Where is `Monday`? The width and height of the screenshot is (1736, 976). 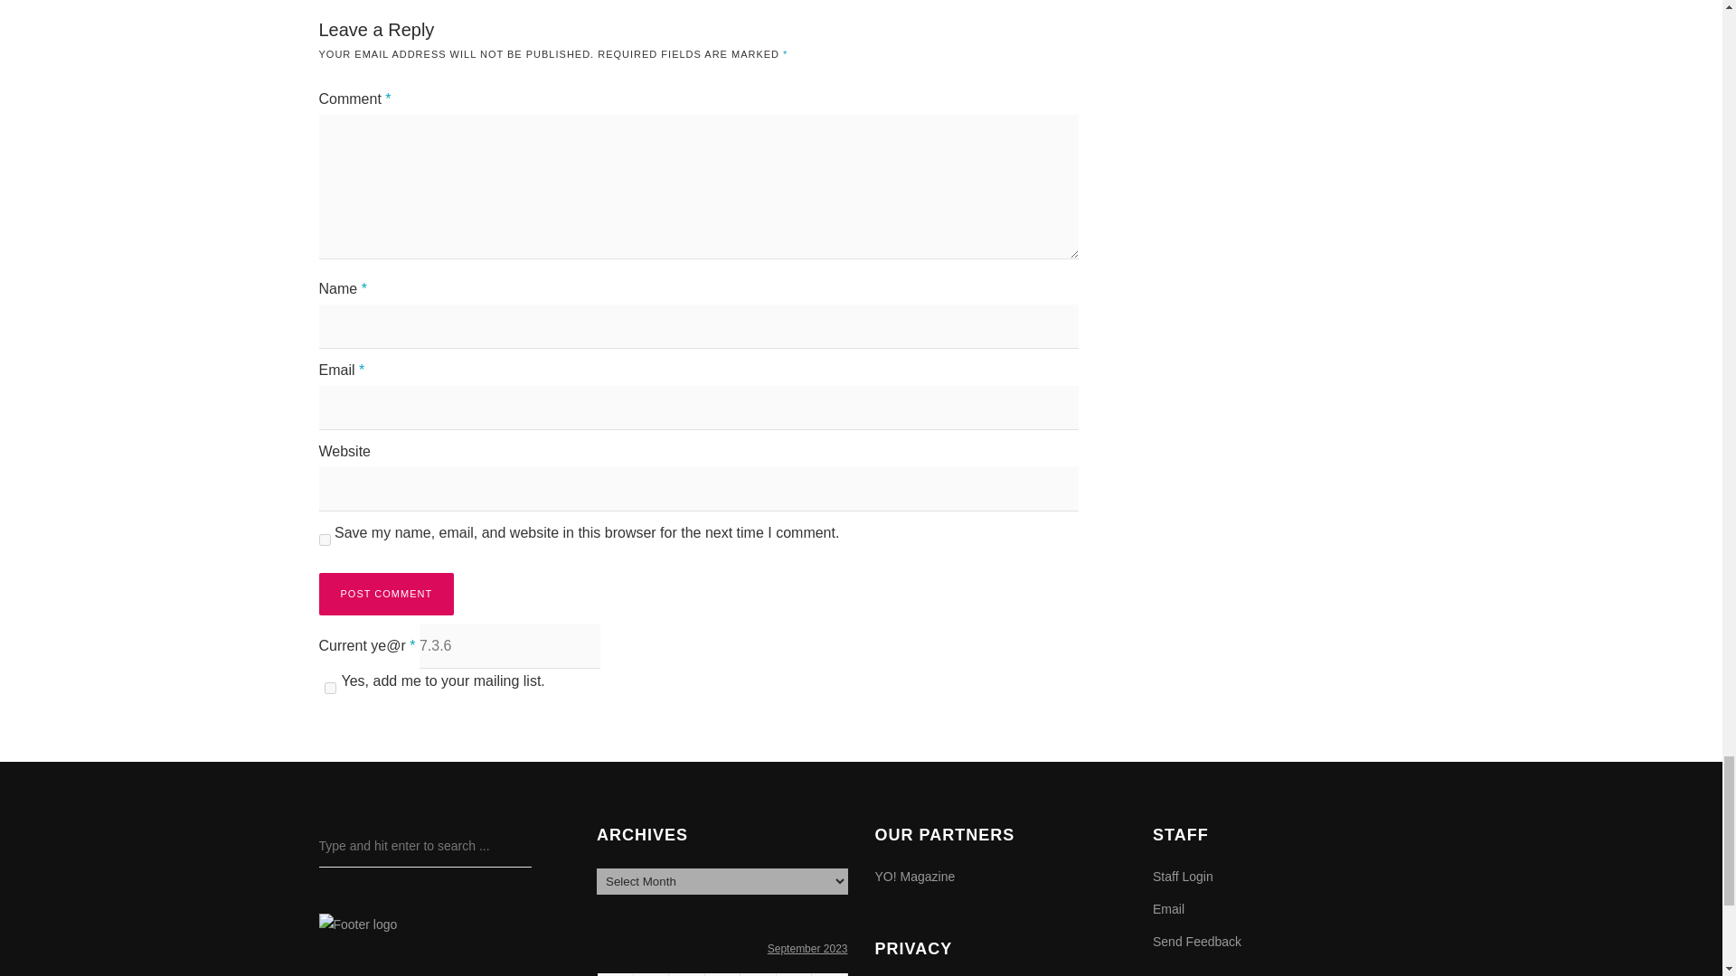
Monday is located at coordinates (615, 974).